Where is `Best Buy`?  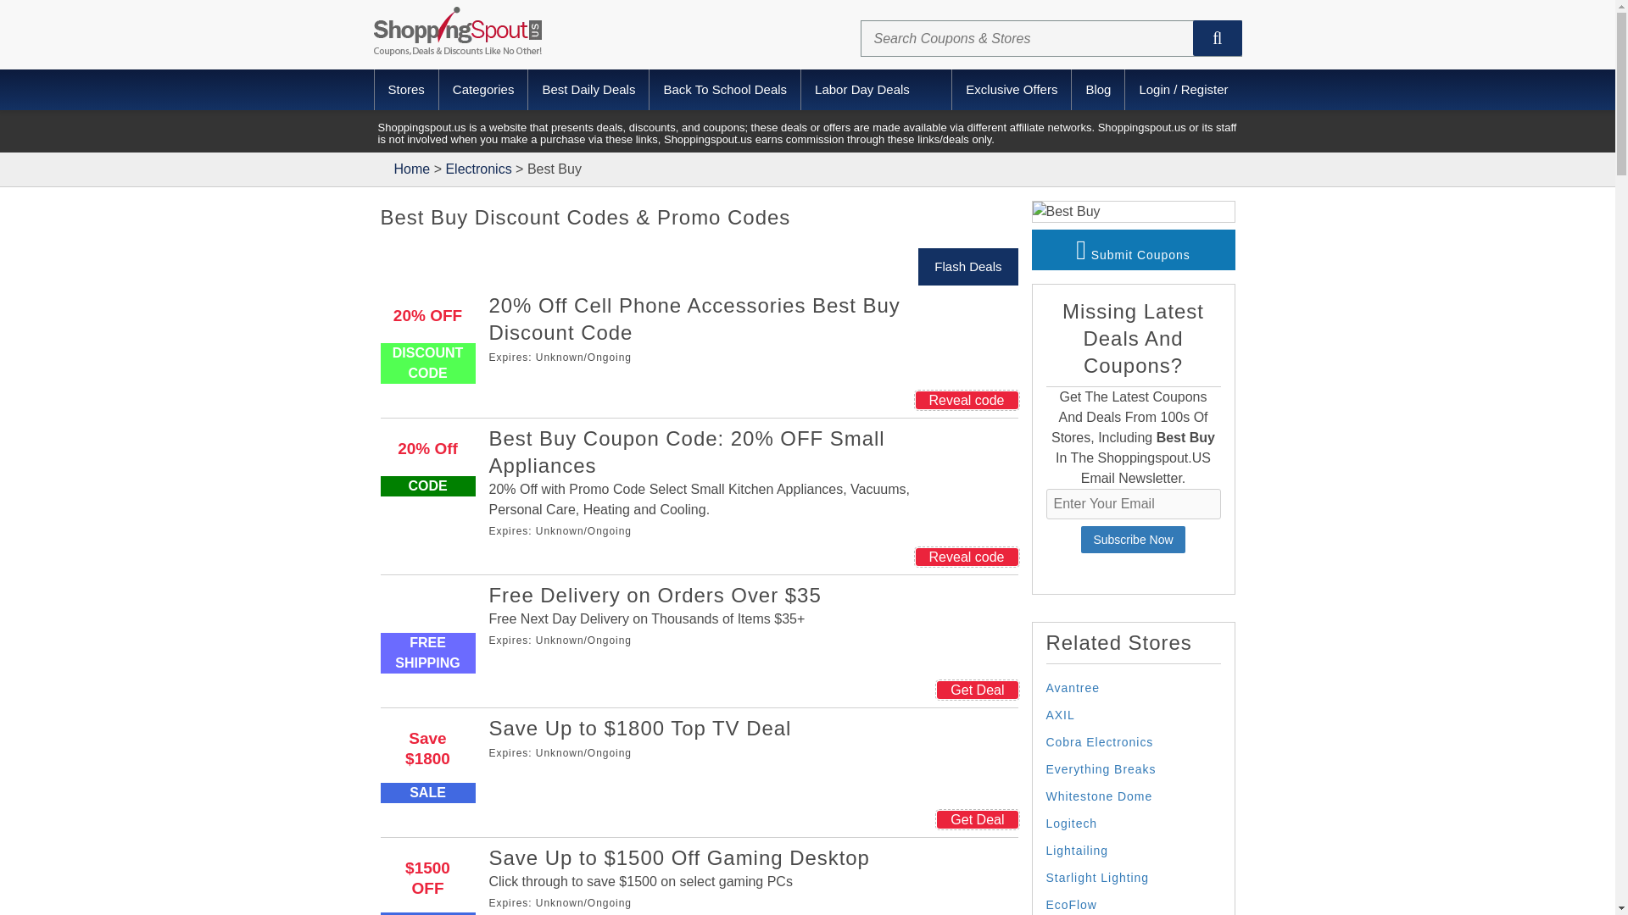 Best Buy is located at coordinates (1066, 212).